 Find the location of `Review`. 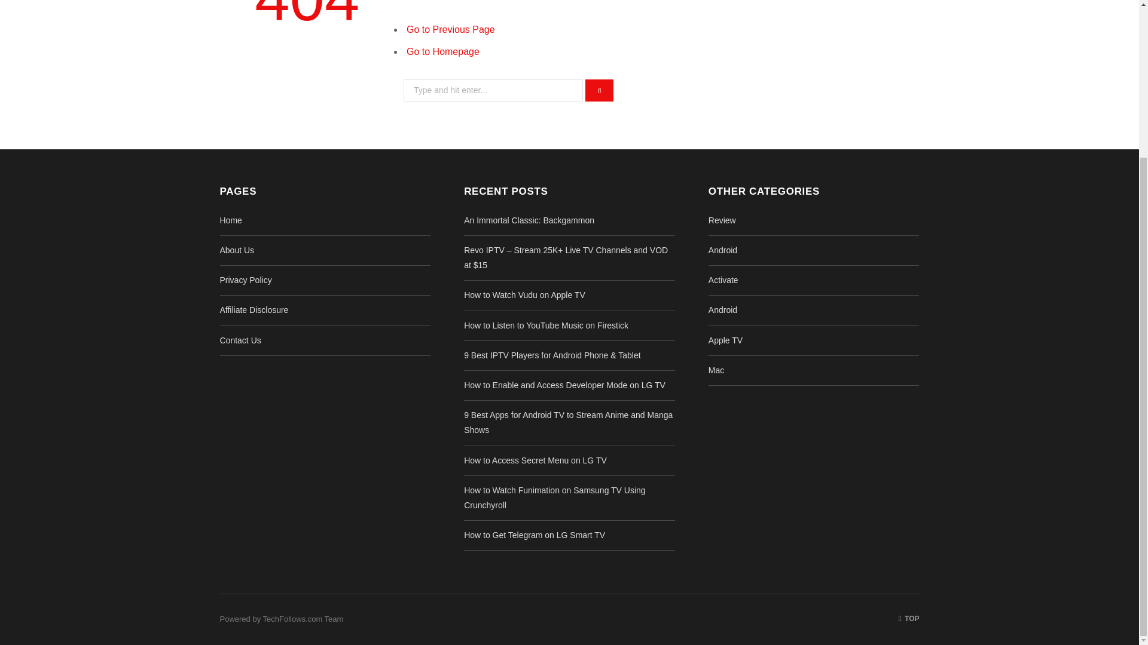

Review is located at coordinates (722, 220).